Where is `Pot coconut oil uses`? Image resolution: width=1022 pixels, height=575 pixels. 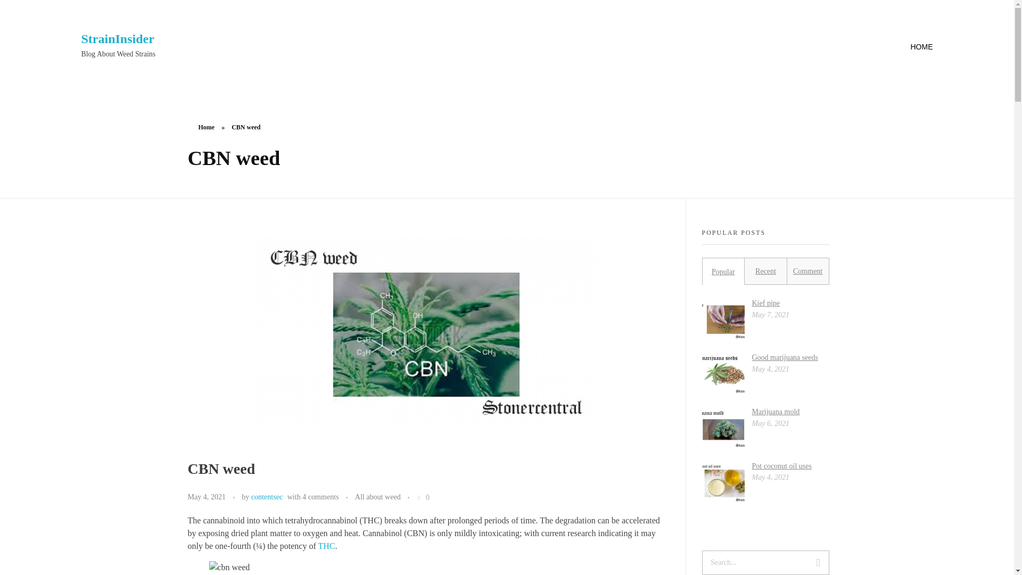 Pot coconut oil uses is located at coordinates (781, 466).